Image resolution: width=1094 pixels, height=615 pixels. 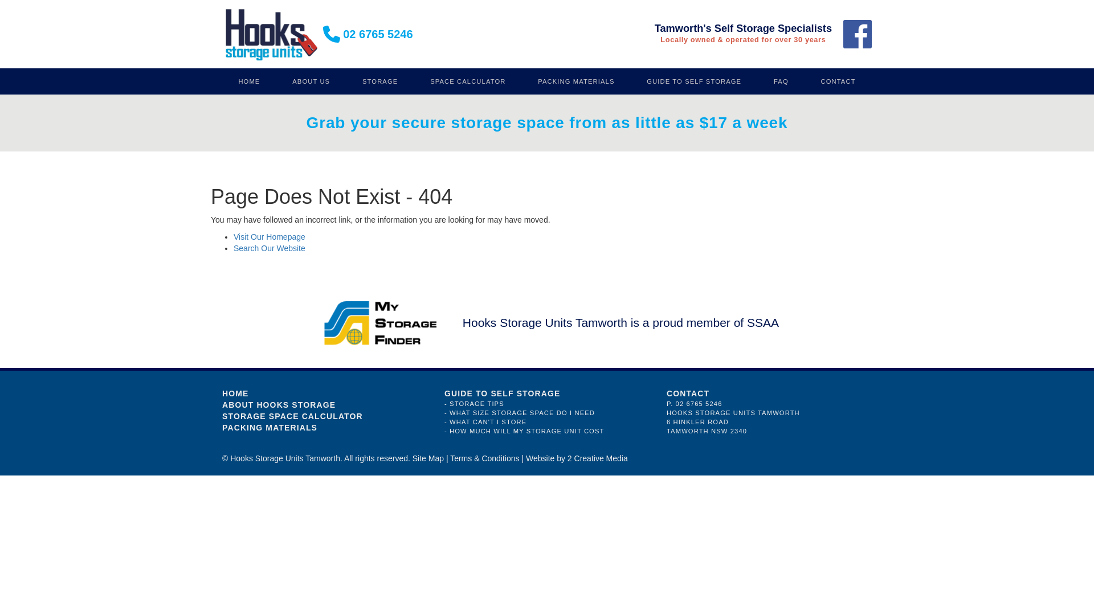 What do you see at coordinates (325, 405) in the screenshot?
I see `ABOUT HOOKS STORAGE` at bounding box center [325, 405].